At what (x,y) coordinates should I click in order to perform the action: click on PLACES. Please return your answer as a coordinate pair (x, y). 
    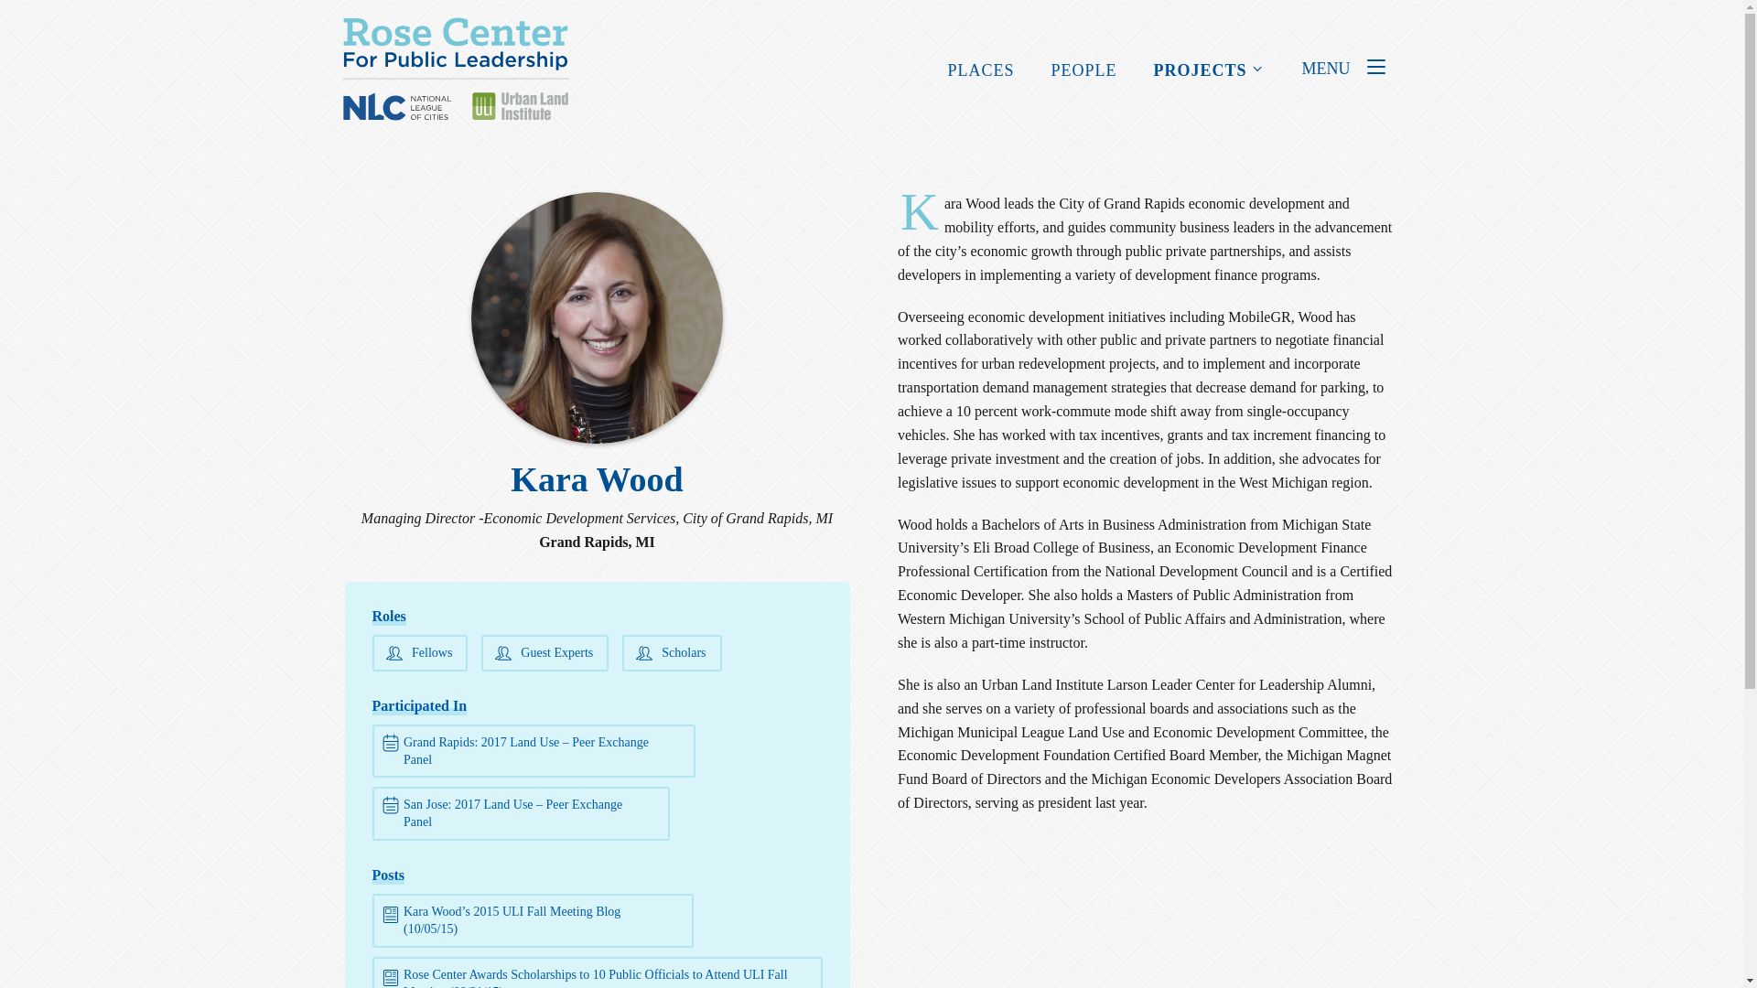
    Looking at the image, I should click on (981, 70).